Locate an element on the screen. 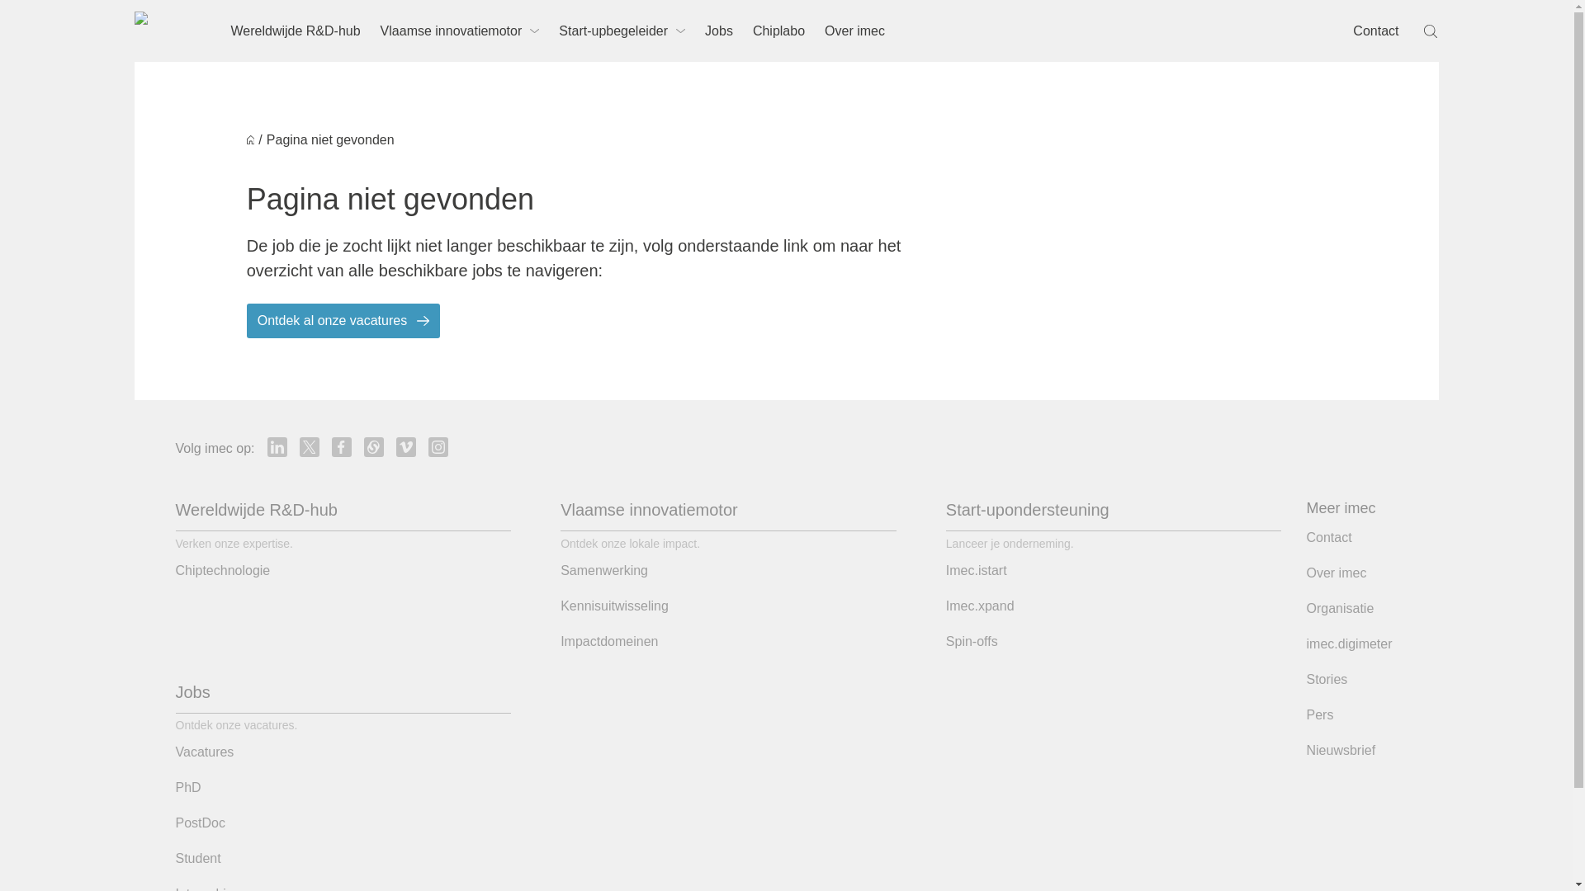 The image size is (1585, 891). Ontdek al onze vacatures is located at coordinates (343, 321).